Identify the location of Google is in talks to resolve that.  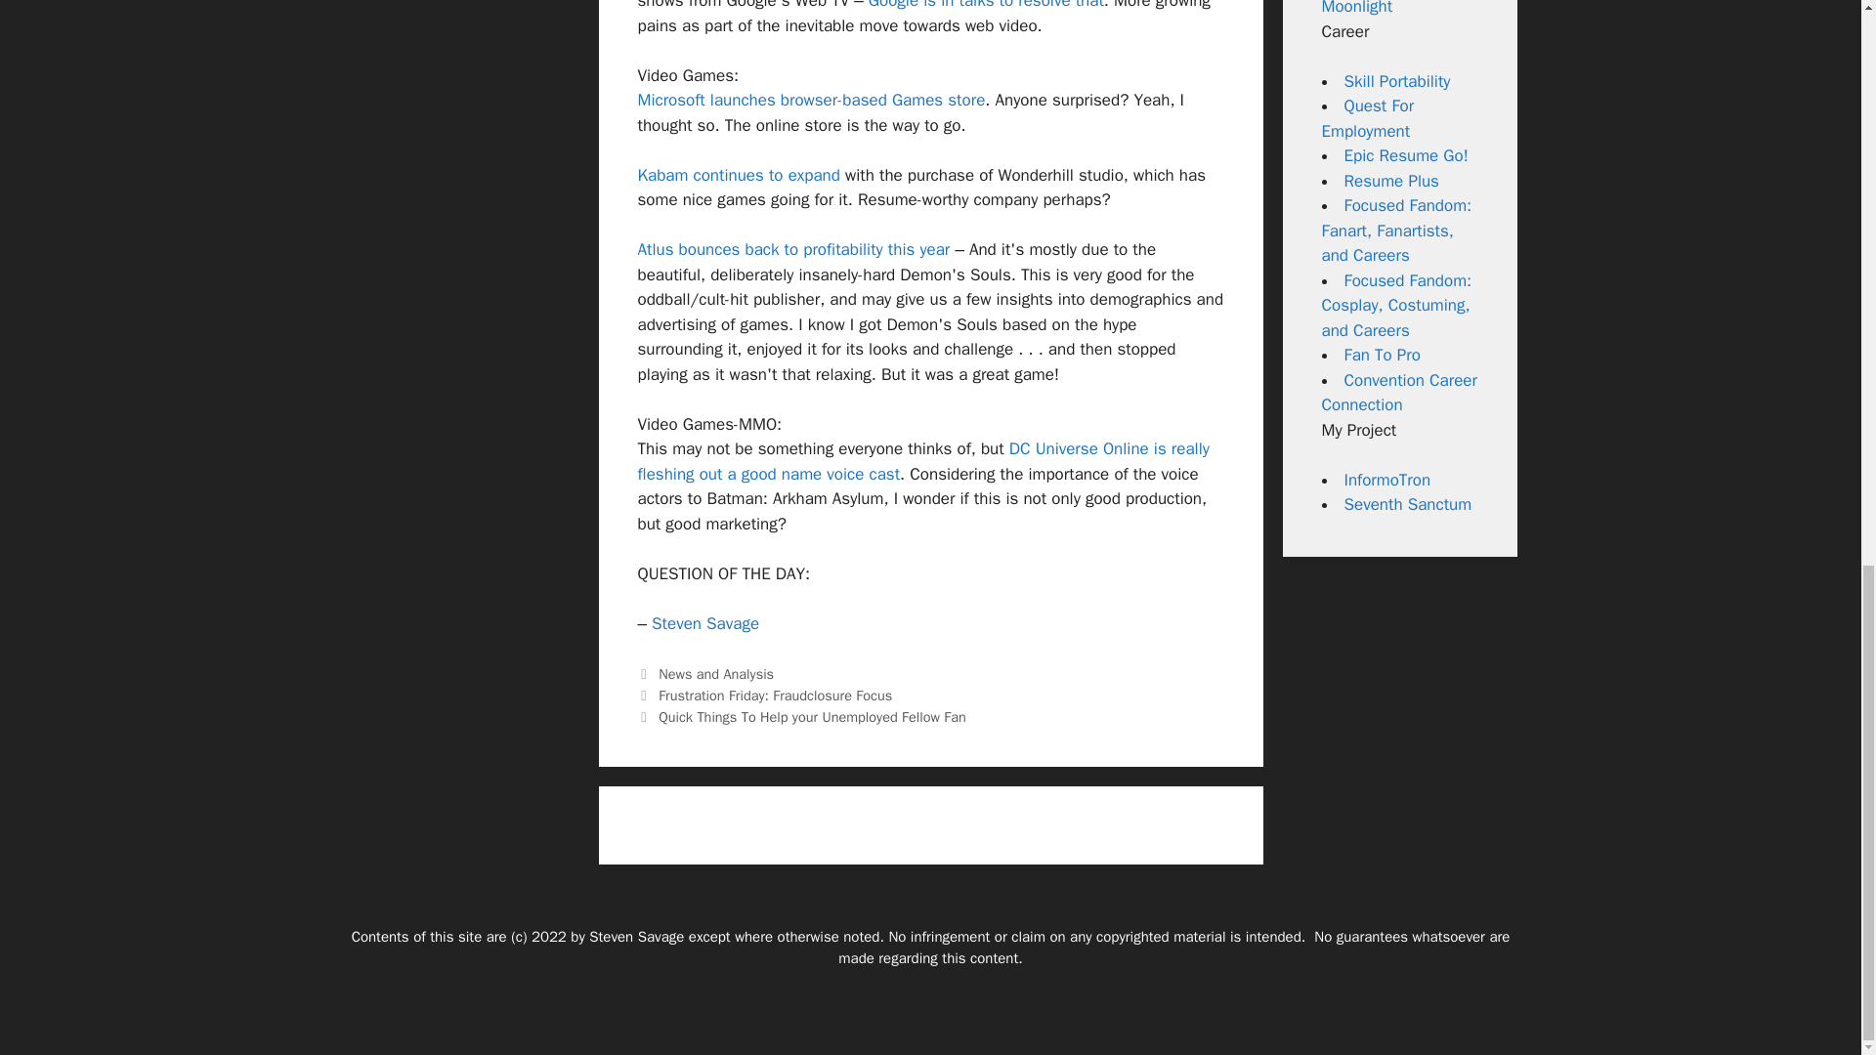
(986, 5).